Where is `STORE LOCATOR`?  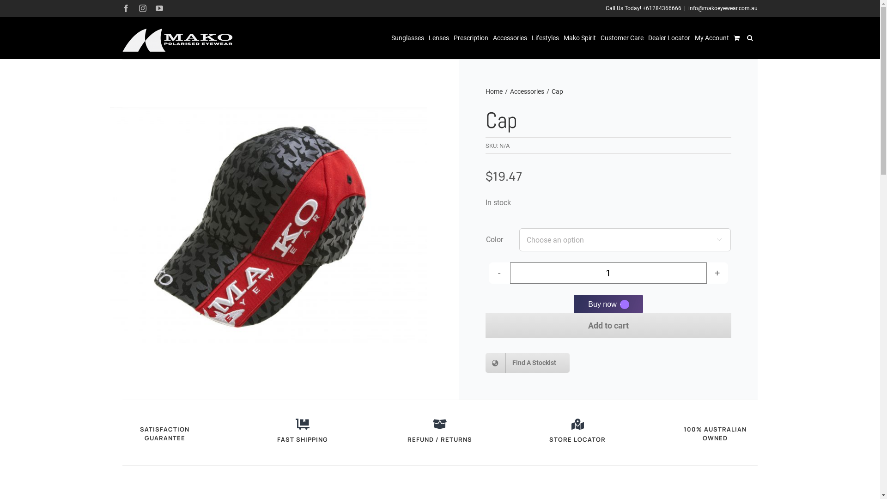 STORE LOCATOR is located at coordinates (577, 439).